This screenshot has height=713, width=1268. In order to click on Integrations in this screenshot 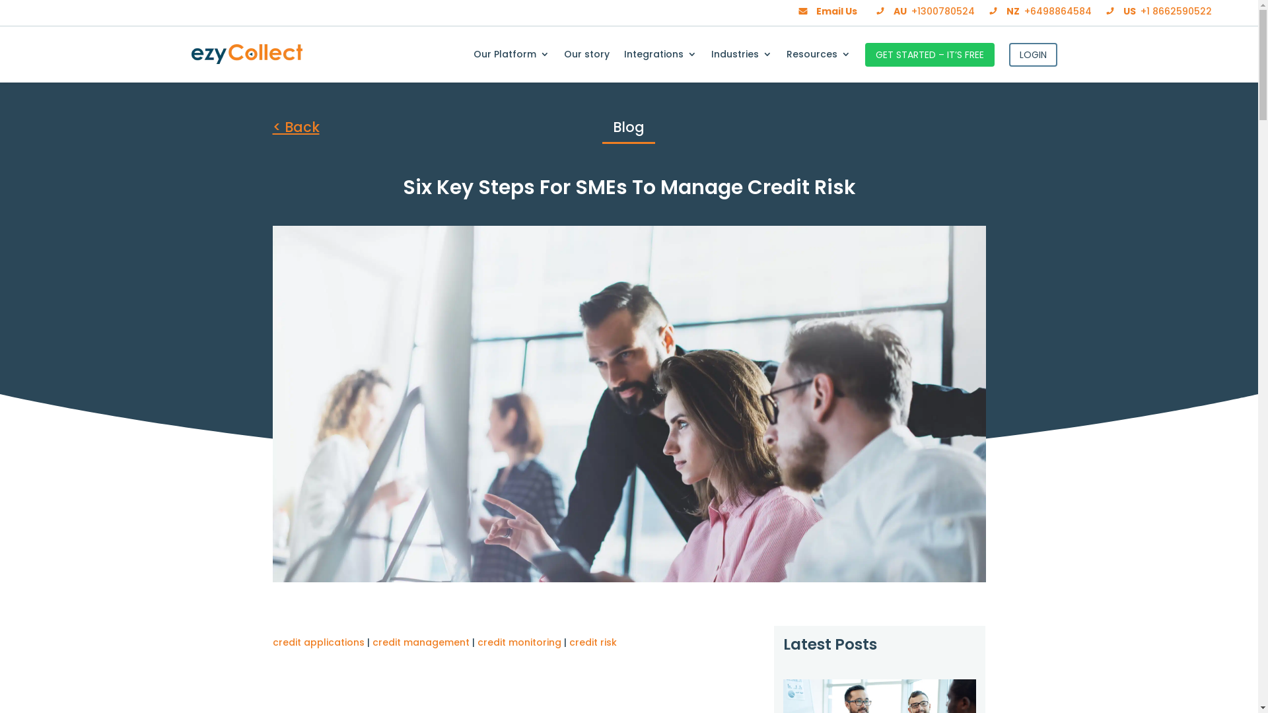, I will do `click(660, 65)`.